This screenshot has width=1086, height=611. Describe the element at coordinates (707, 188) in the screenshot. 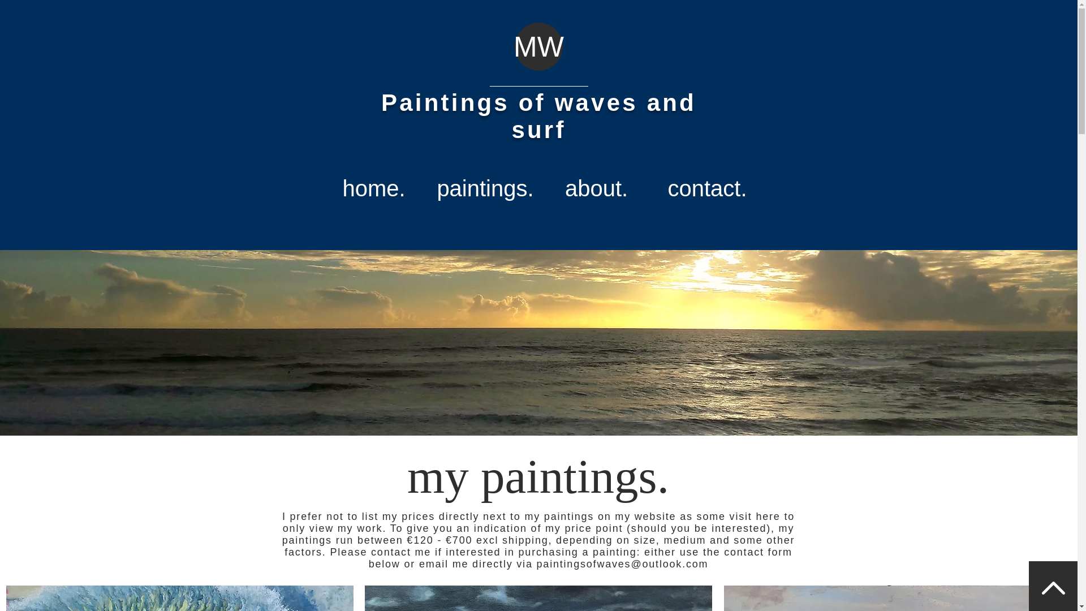

I see `contact.` at that location.